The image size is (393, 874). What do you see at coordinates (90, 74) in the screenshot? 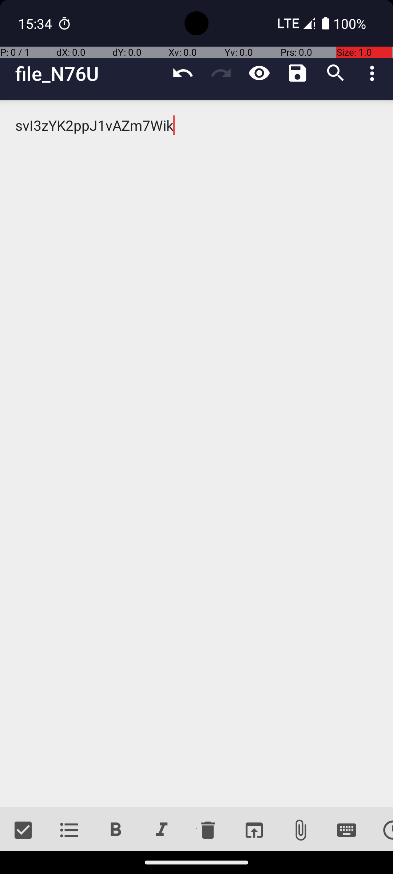
I see `file_N76U` at bounding box center [90, 74].